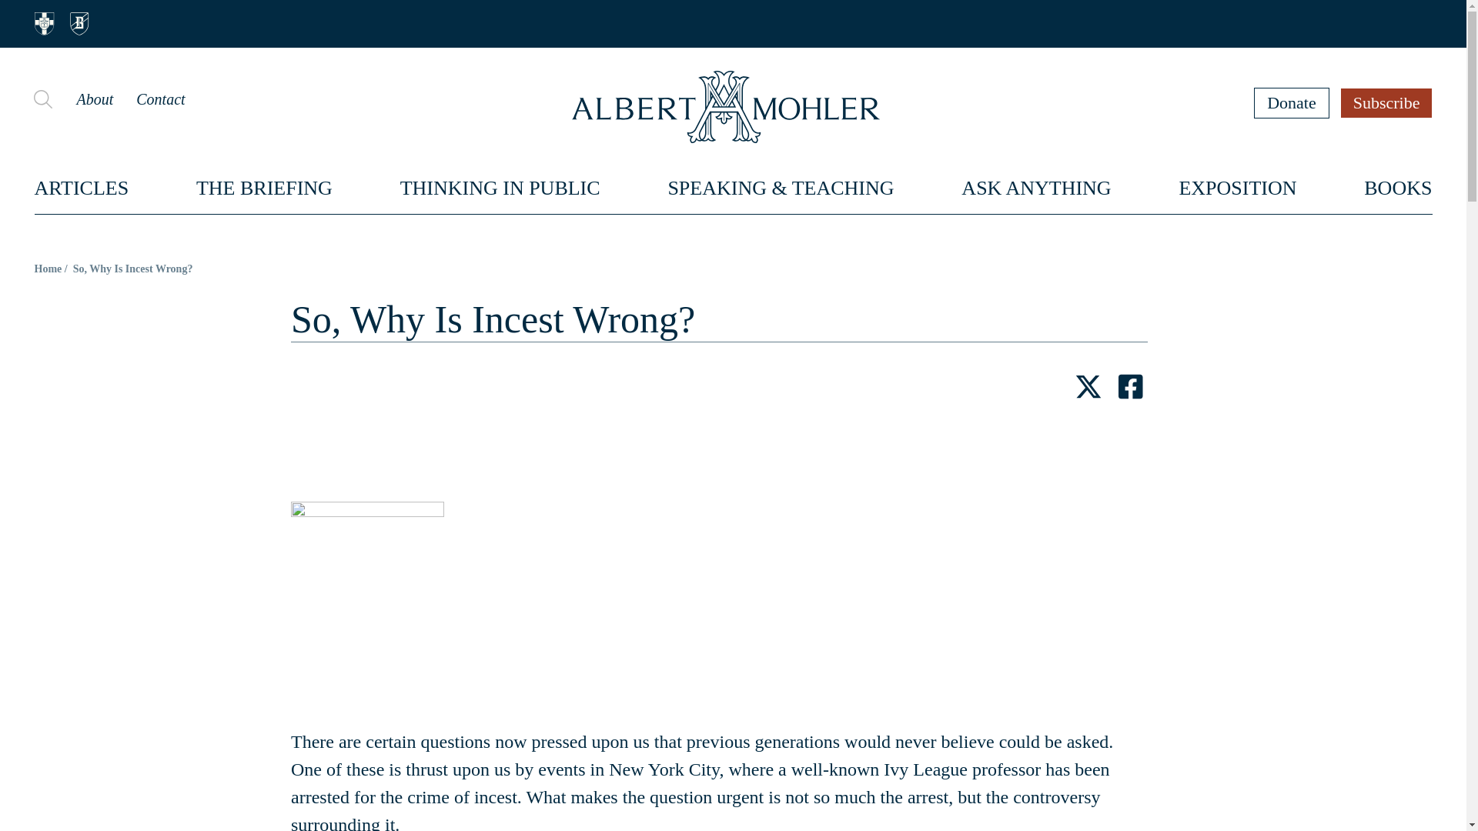 The height and width of the screenshot is (831, 1478). Describe the element at coordinates (1036, 188) in the screenshot. I see `ASK ANYTHING` at that location.